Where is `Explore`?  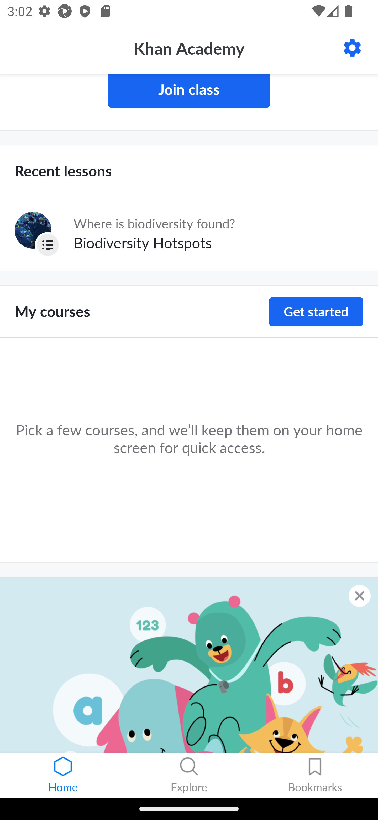
Explore is located at coordinates (189, 776).